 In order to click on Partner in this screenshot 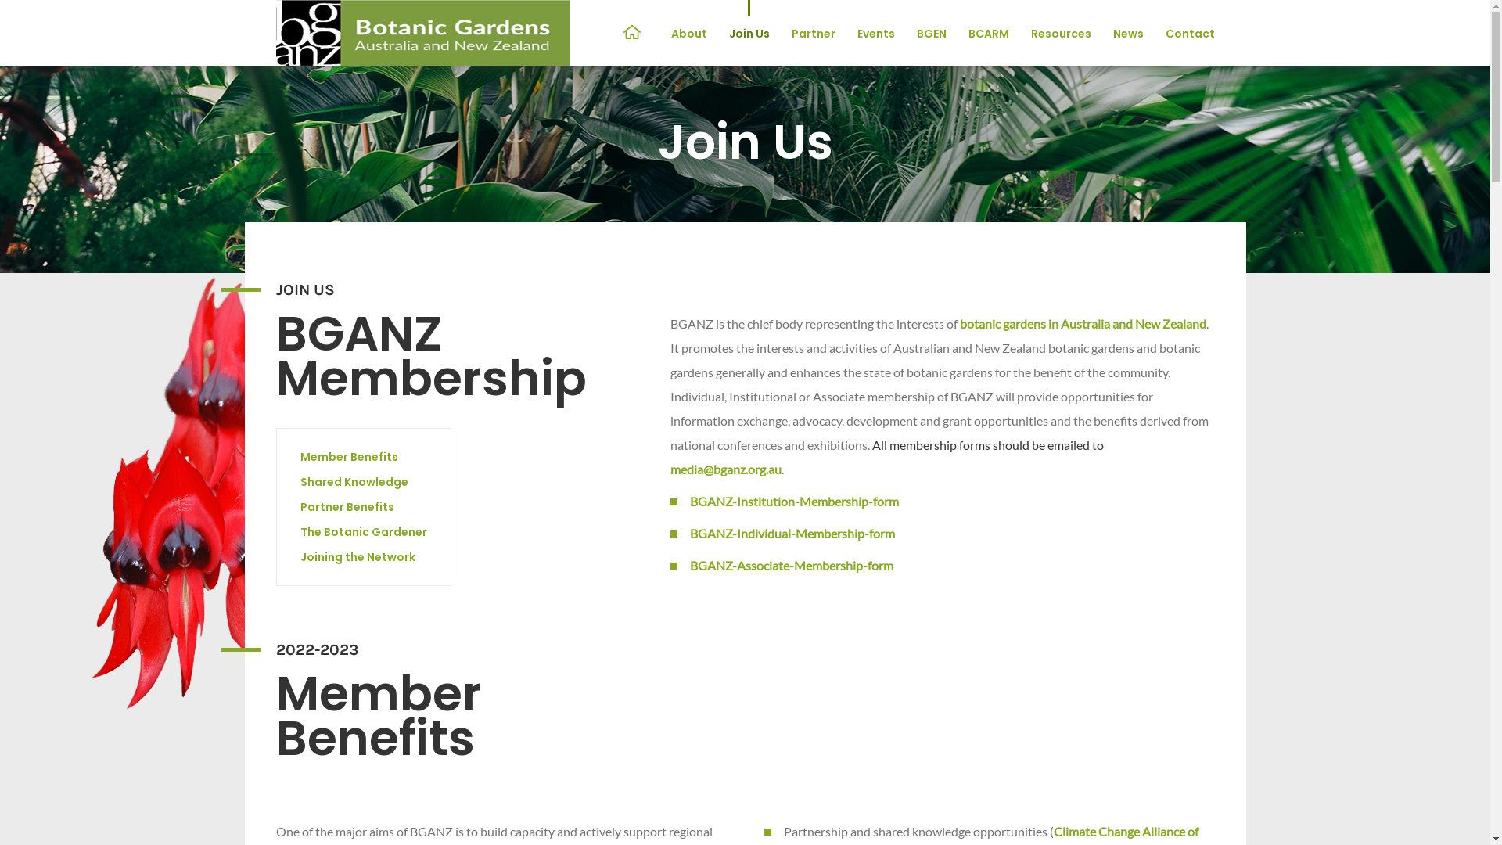, I will do `click(814, 34)`.